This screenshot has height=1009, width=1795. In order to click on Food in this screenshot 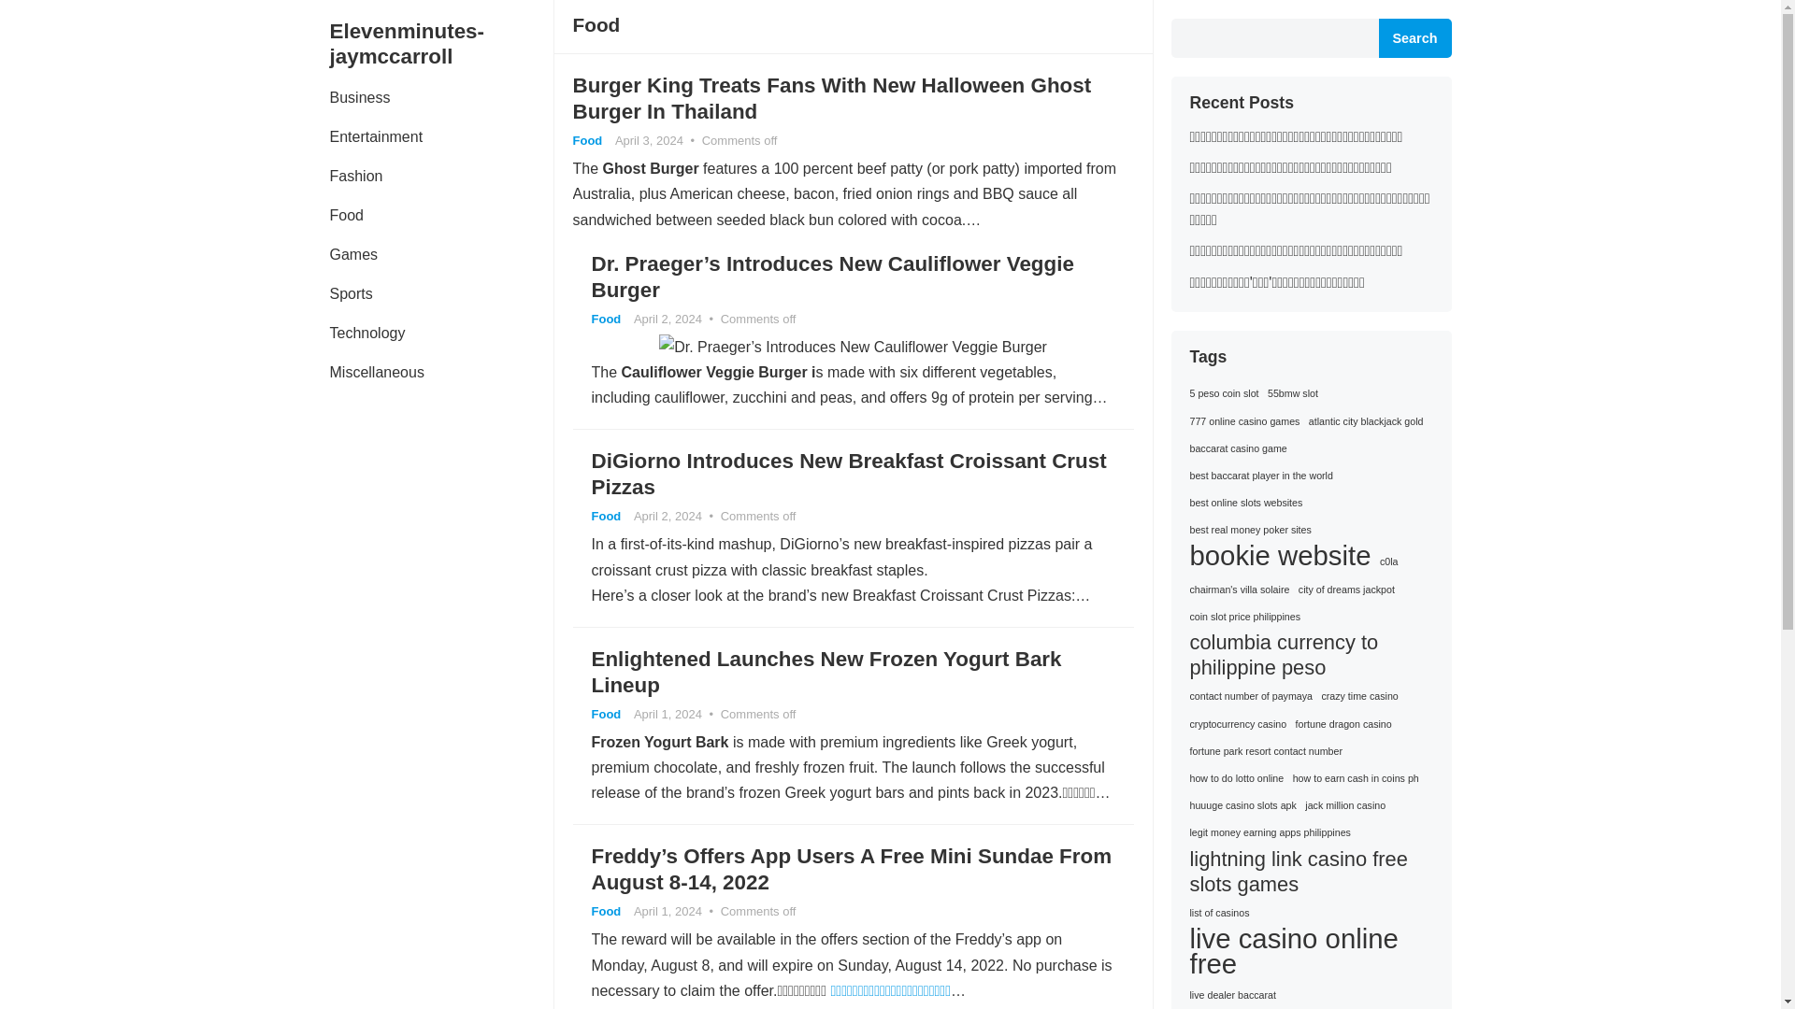, I will do `click(606, 910)`.